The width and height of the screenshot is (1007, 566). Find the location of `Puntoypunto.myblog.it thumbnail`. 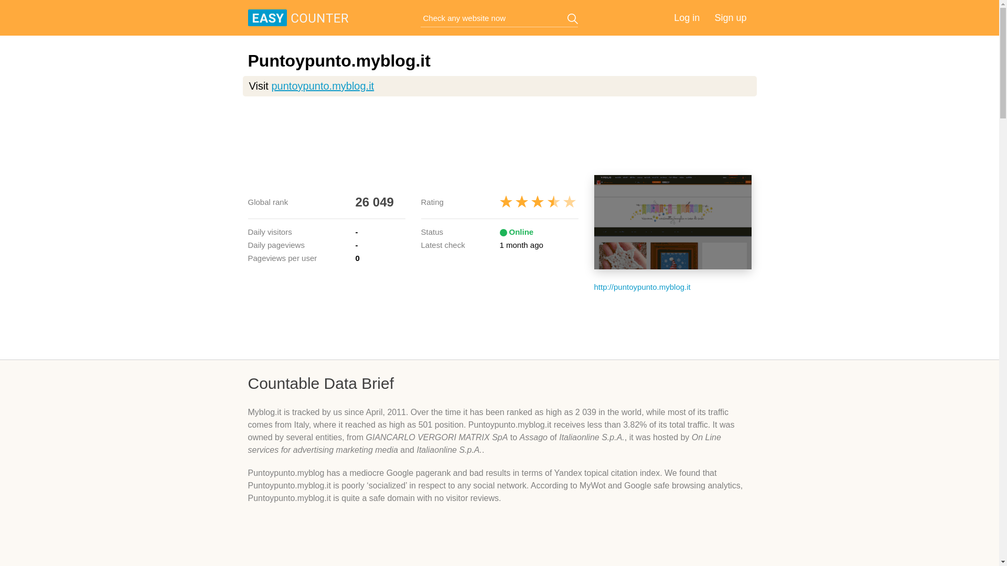

Puntoypunto.myblog.it thumbnail is located at coordinates (672, 222).